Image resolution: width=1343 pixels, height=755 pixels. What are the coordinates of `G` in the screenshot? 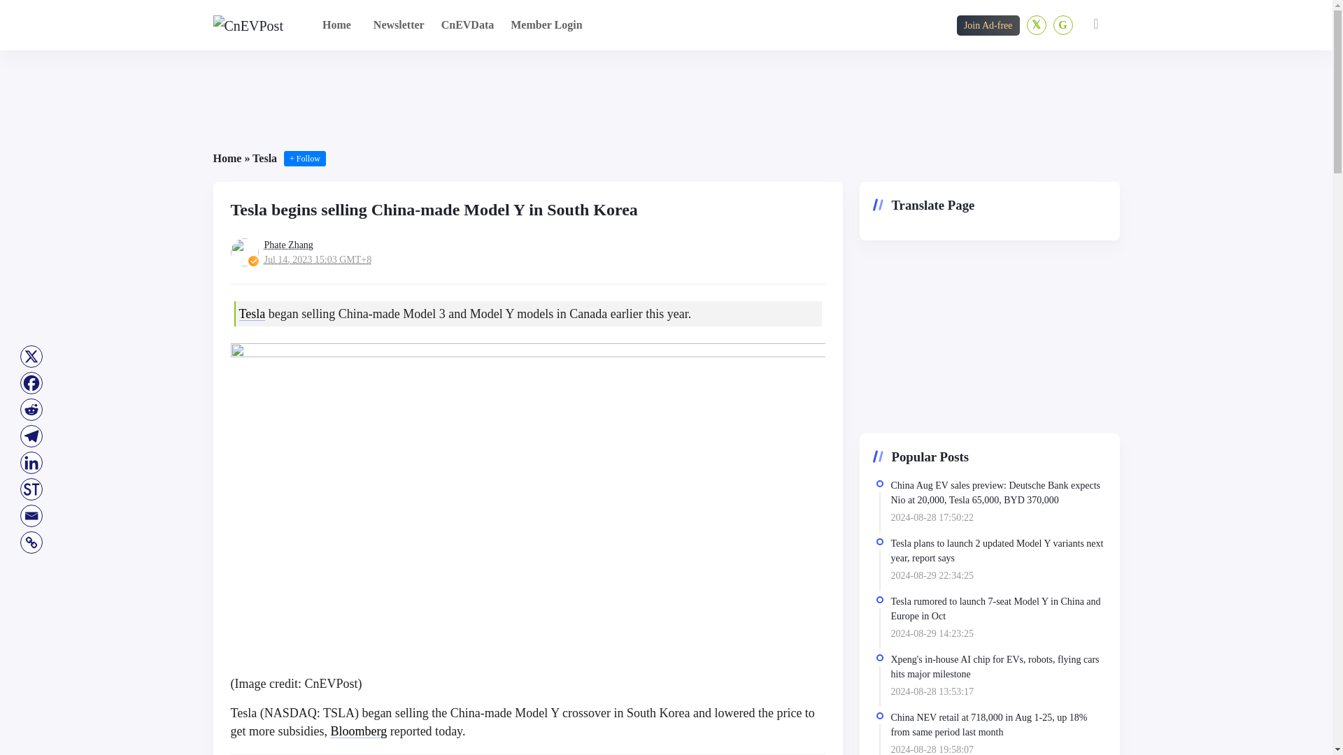 It's located at (1063, 24).